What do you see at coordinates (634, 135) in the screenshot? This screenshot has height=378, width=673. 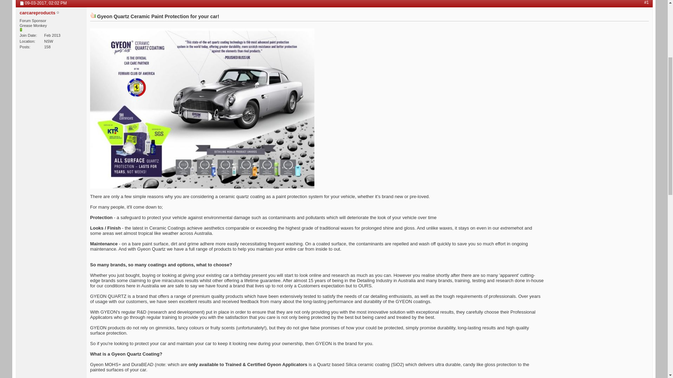 I see `Thread Tools` at bounding box center [634, 135].